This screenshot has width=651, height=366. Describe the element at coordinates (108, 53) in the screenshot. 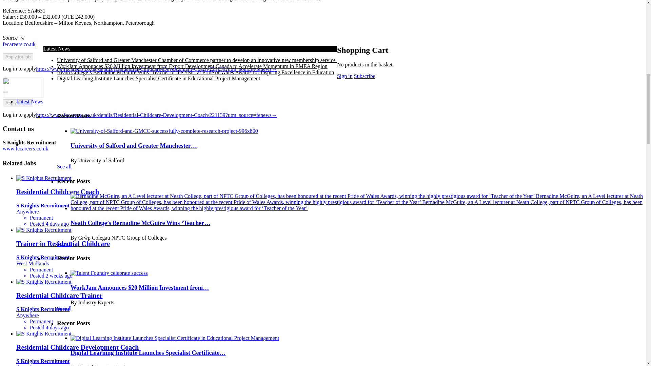

I see `Skills and Apprenticeships - News and Insights` at that location.